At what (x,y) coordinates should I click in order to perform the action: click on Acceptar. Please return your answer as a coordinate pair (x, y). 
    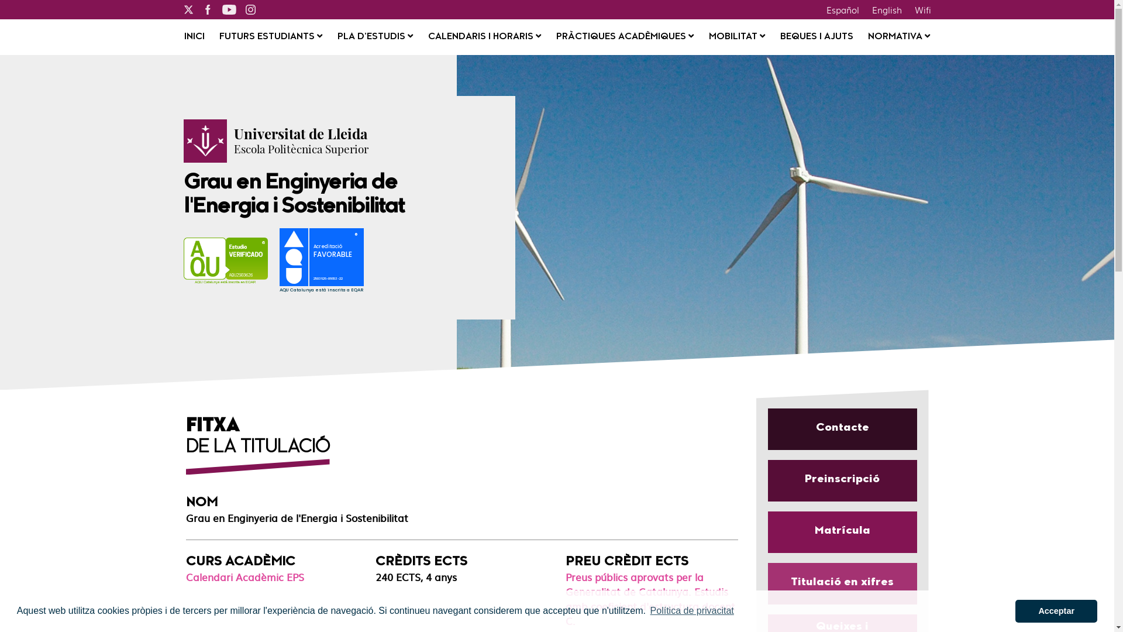
    Looking at the image, I should click on (1056, 611).